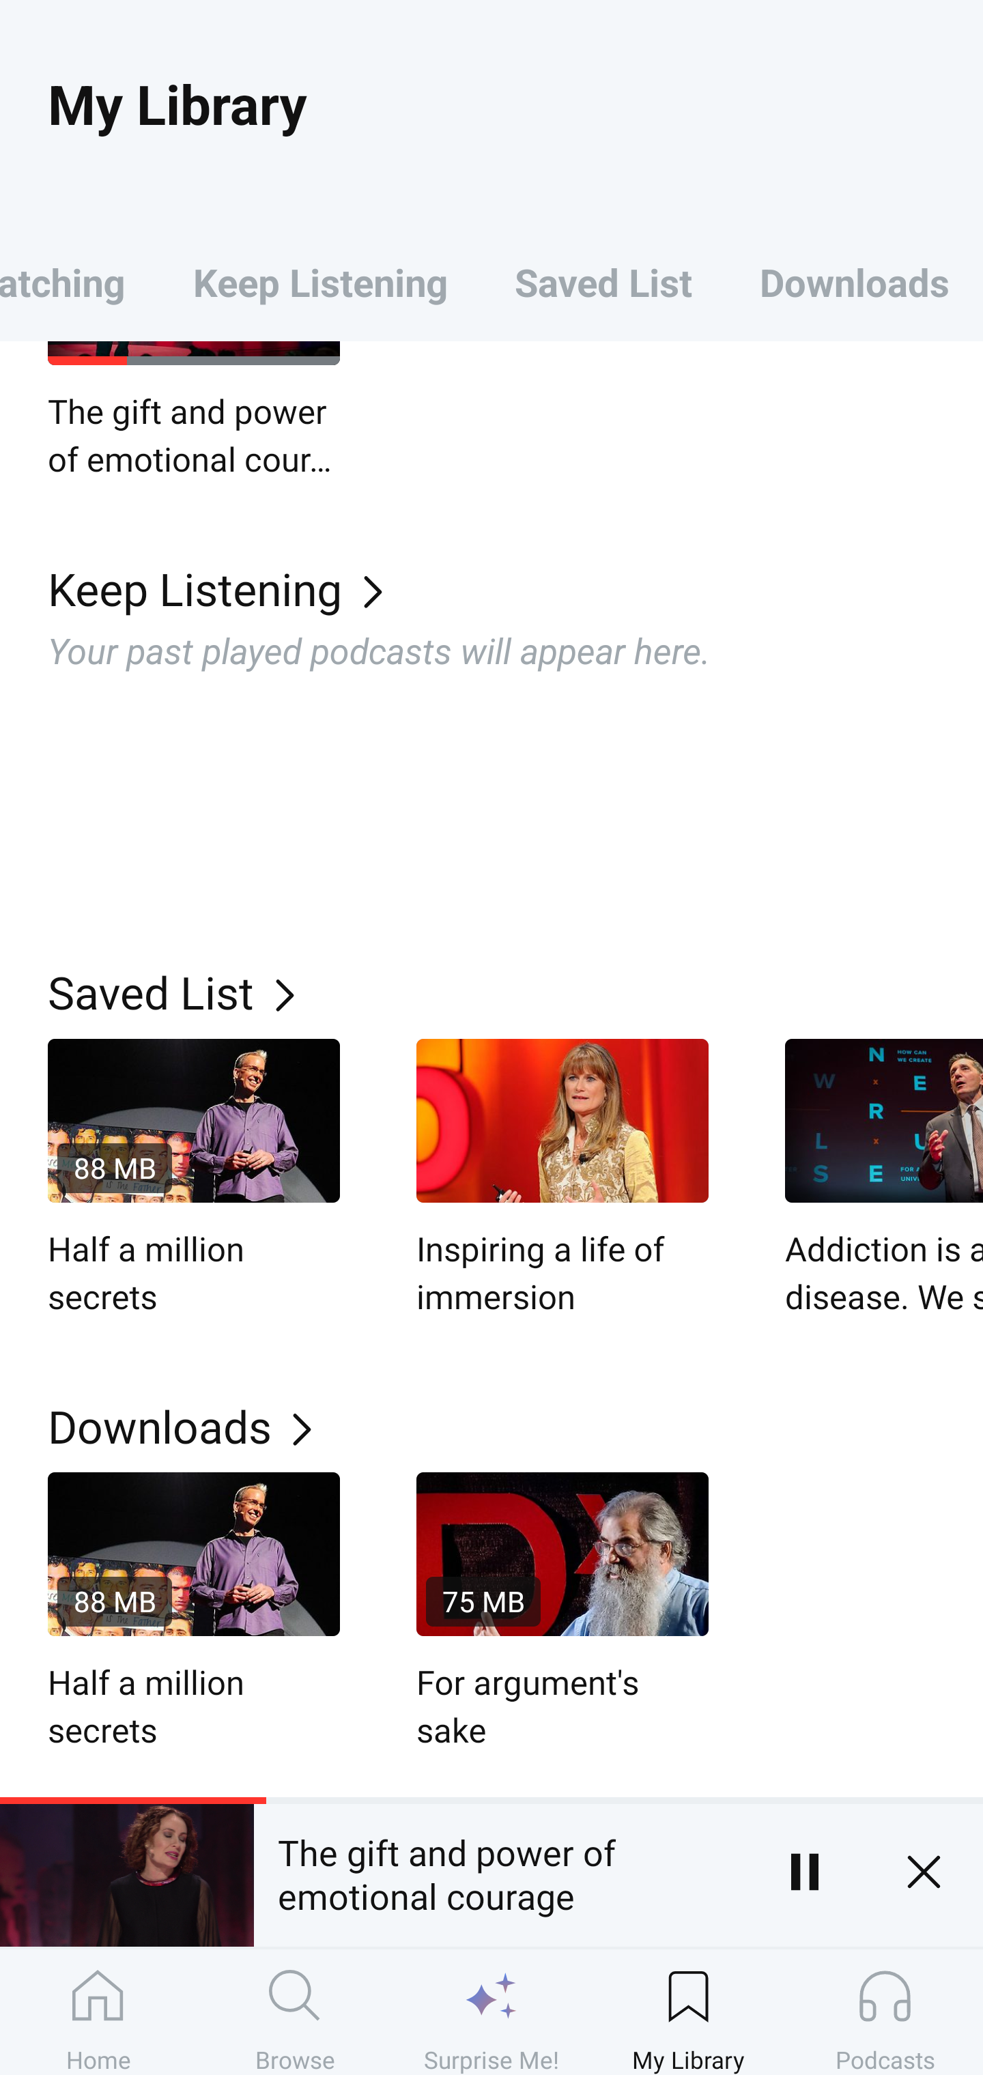 The image size is (983, 2075). What do you see at coordinates (515, 991) in the screenshot?
I see `Saved List` at bounding box center [515, 991].